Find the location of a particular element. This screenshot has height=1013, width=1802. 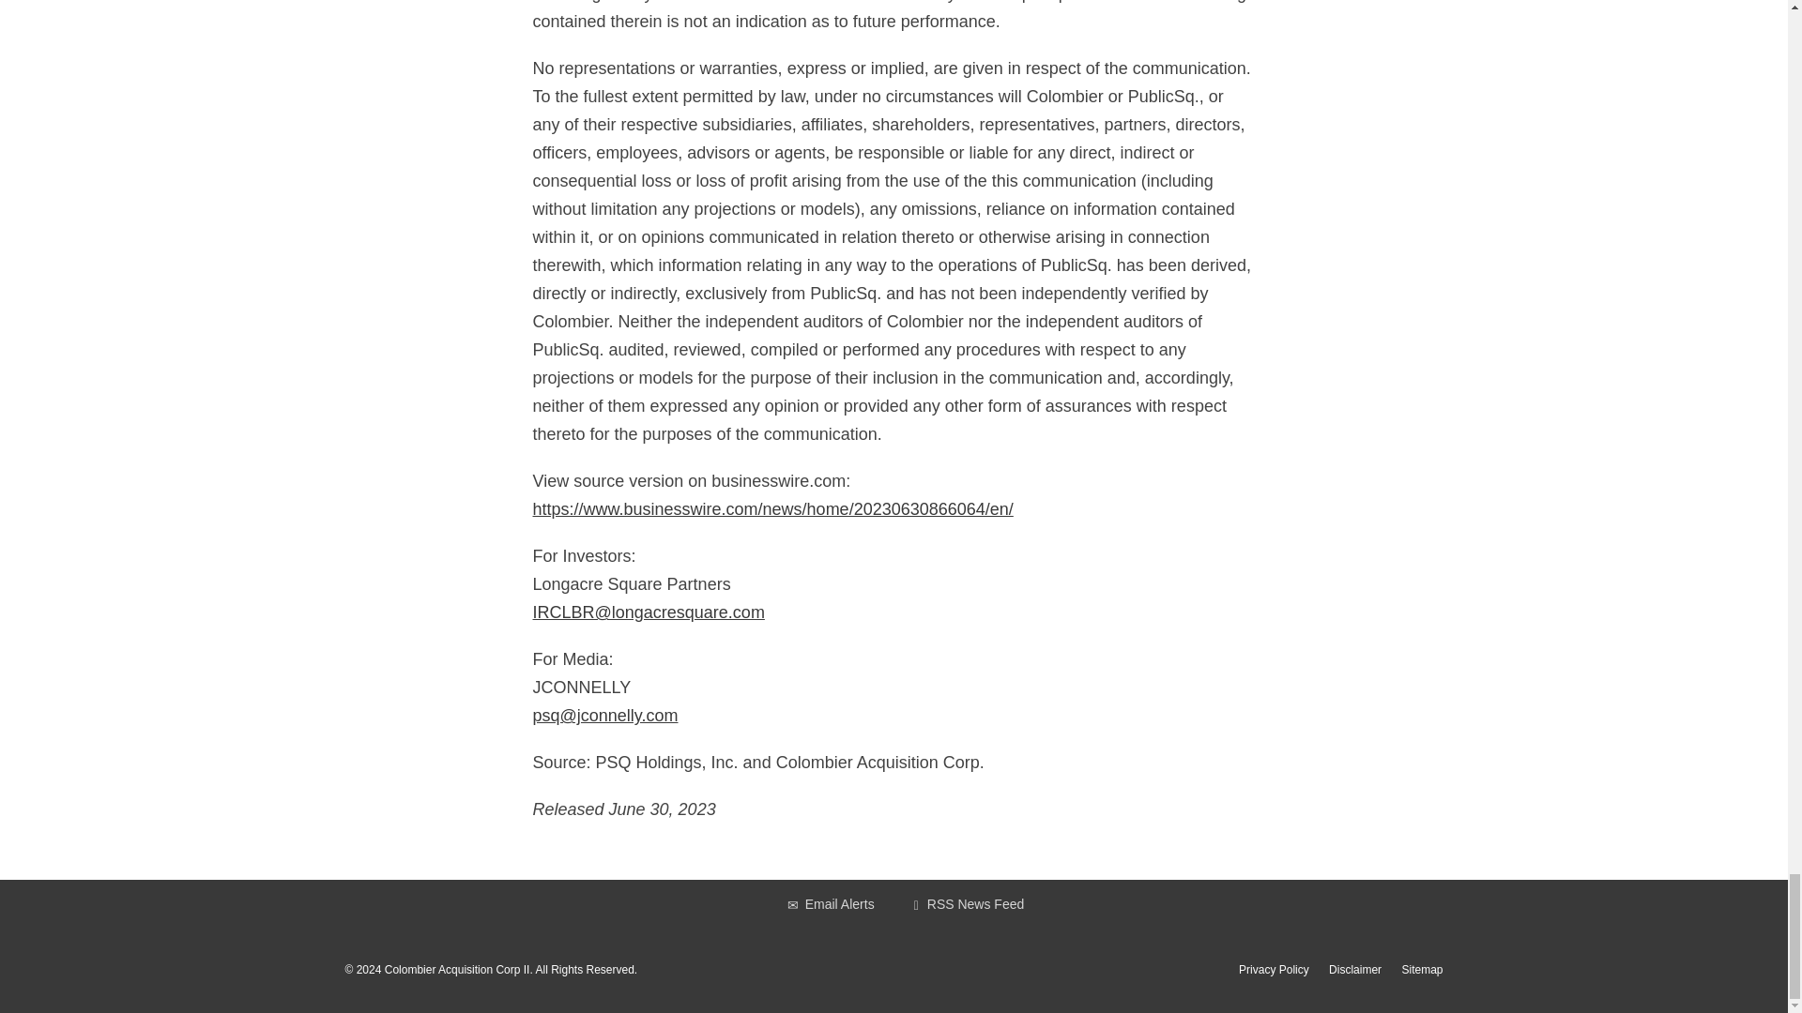

Email Alerts is located at coordinates (828, 904).